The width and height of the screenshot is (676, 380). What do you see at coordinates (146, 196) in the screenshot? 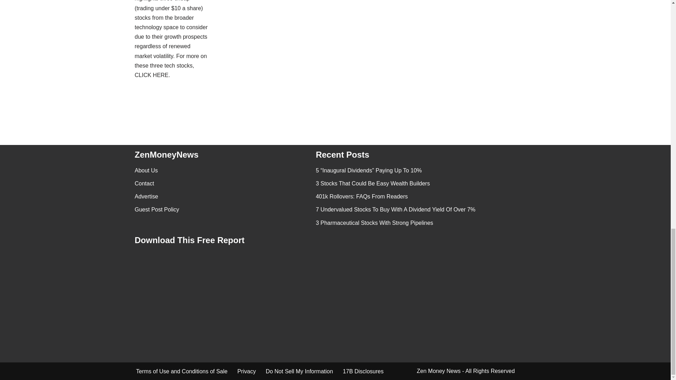
I see `Advertise` at bounding box center [146, 196].